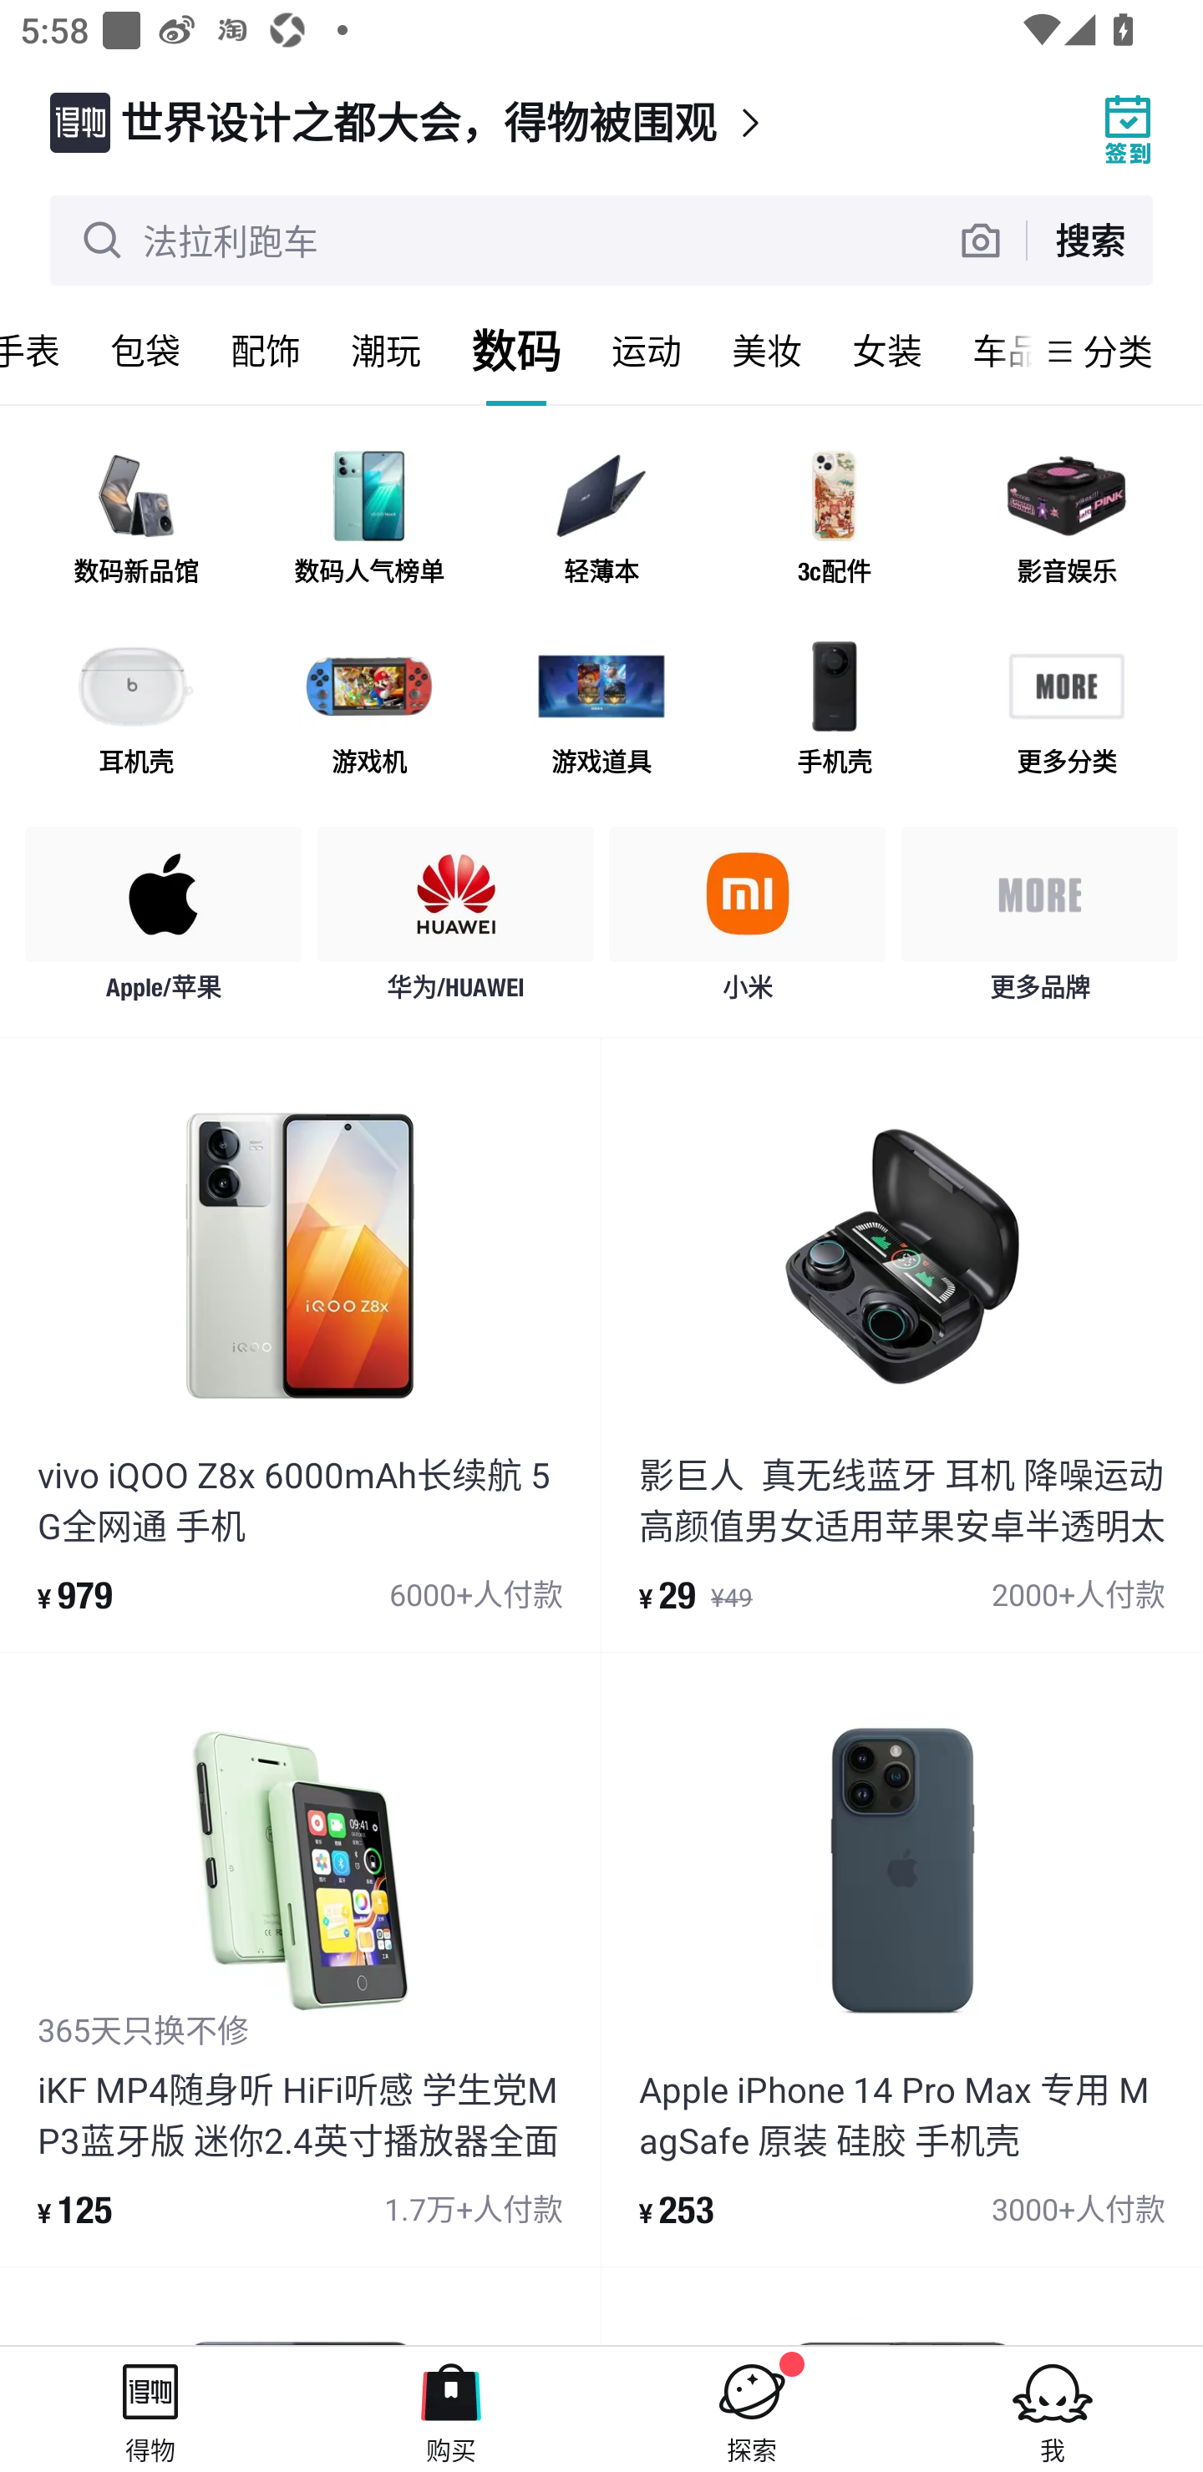  I want to click on 数码人气榜单, so click(368, 520).